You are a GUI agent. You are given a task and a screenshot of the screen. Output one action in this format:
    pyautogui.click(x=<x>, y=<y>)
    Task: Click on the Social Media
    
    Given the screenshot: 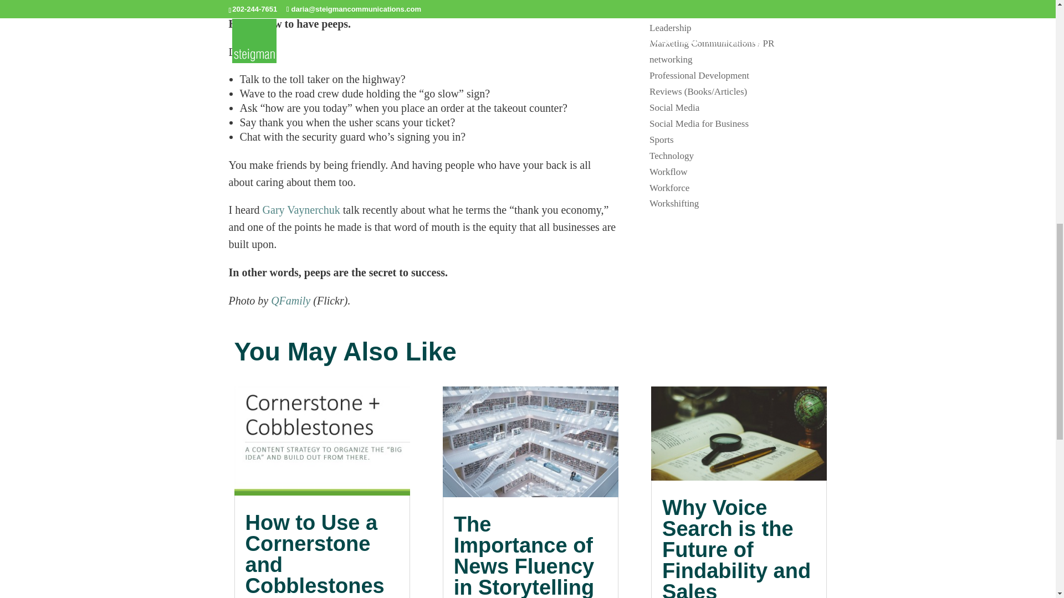 What is the action you would take?
    pyautogui.click(x=674, y=107)
    